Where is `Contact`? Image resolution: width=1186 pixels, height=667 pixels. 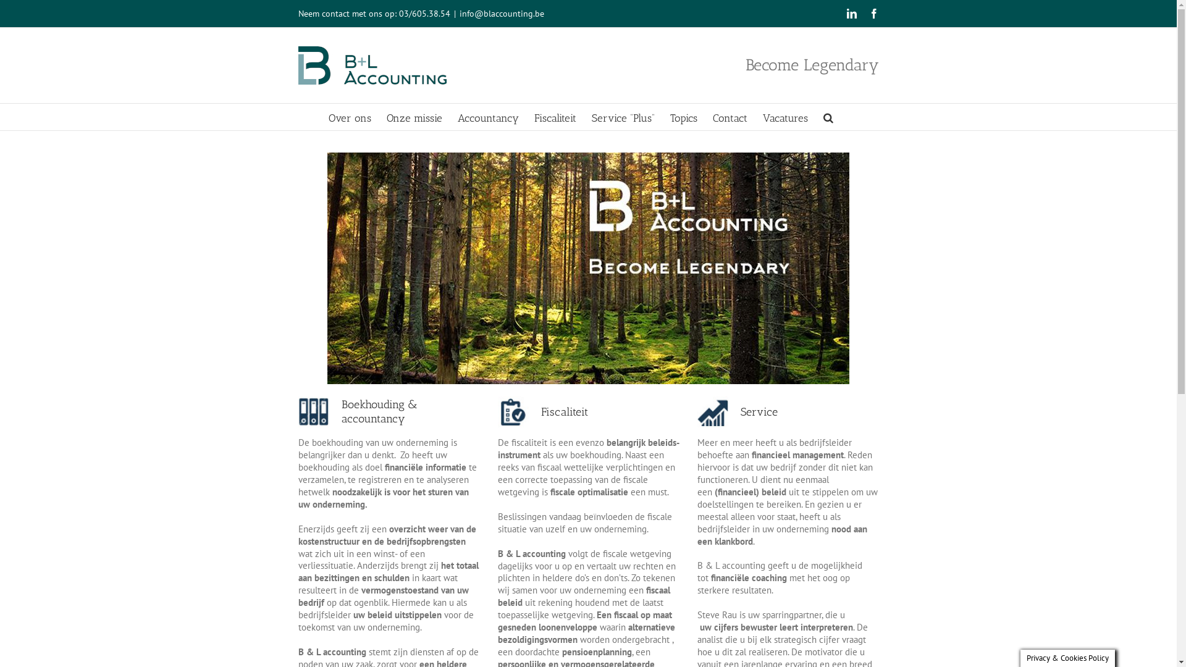
Contact is located at coordinates (730, 117).